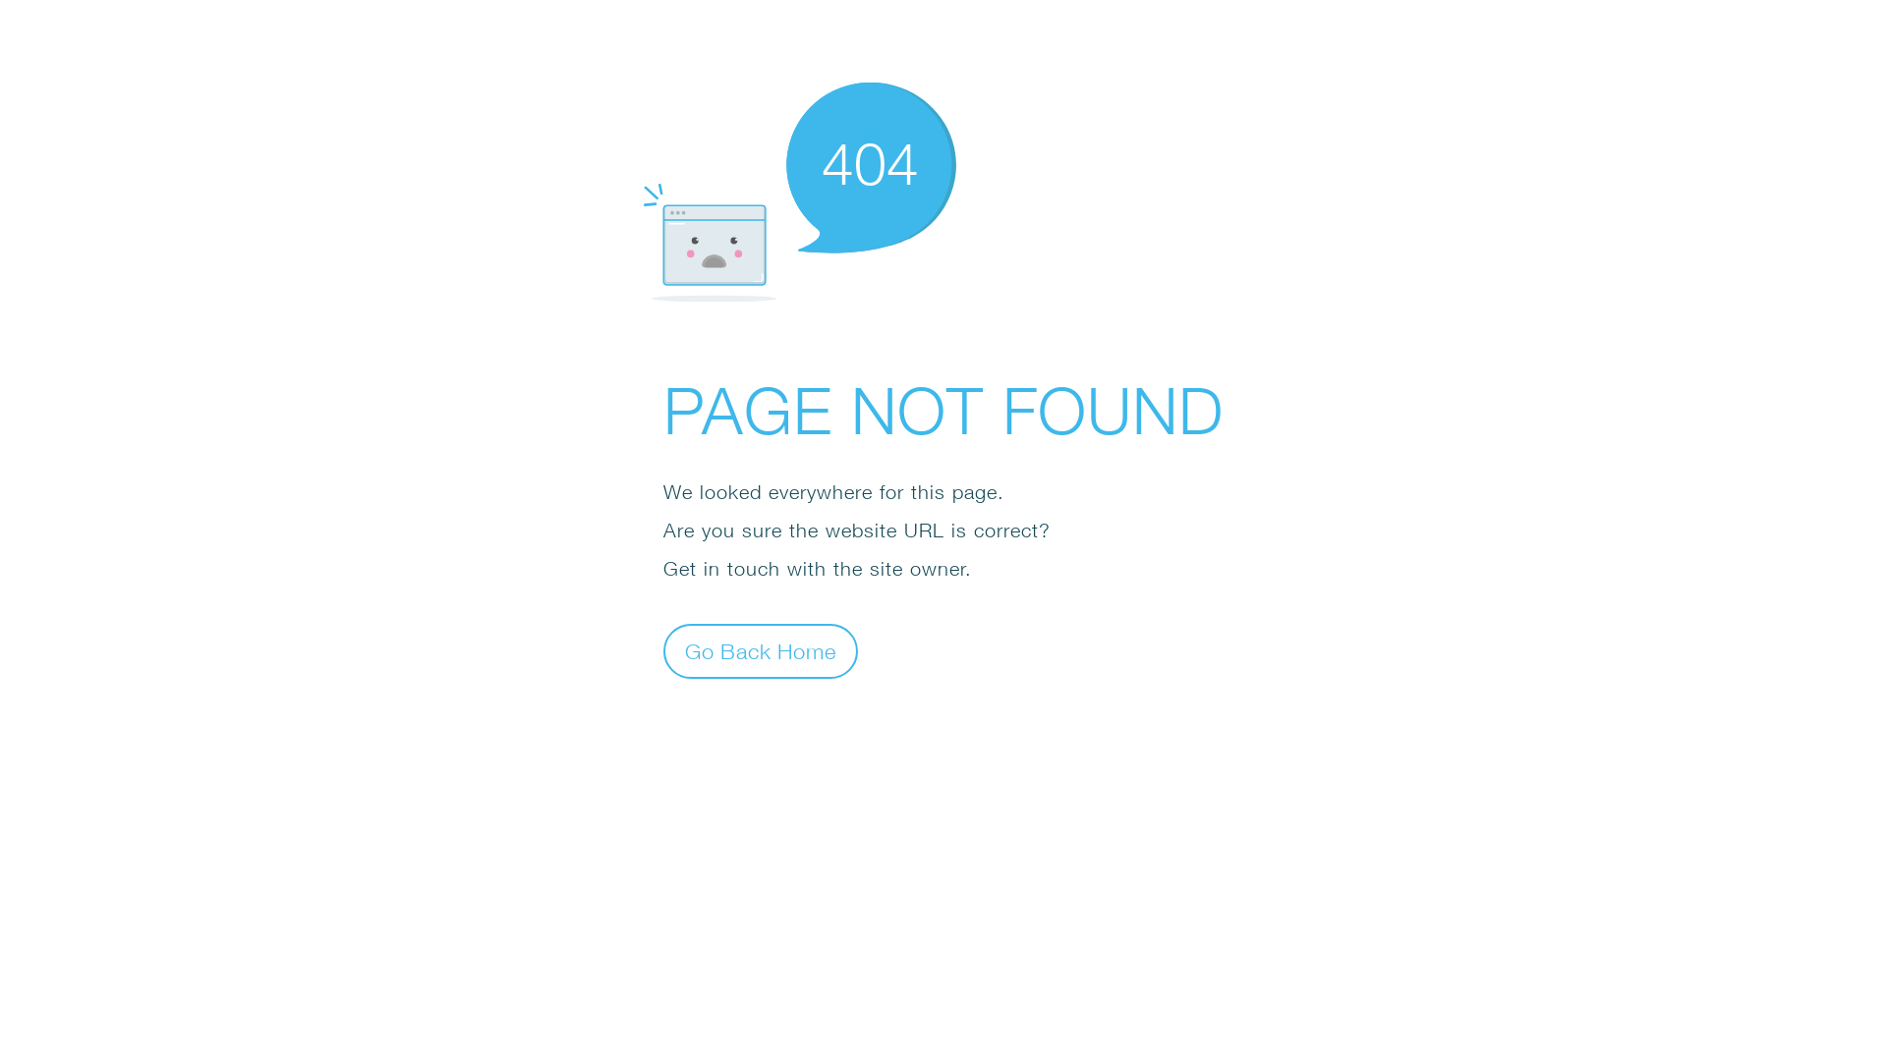 The width and height of the screenshot is (1887, 1061). Describe the element at coordinates (761, 650) in the screenshot. I see `Go Back Home` at that location.